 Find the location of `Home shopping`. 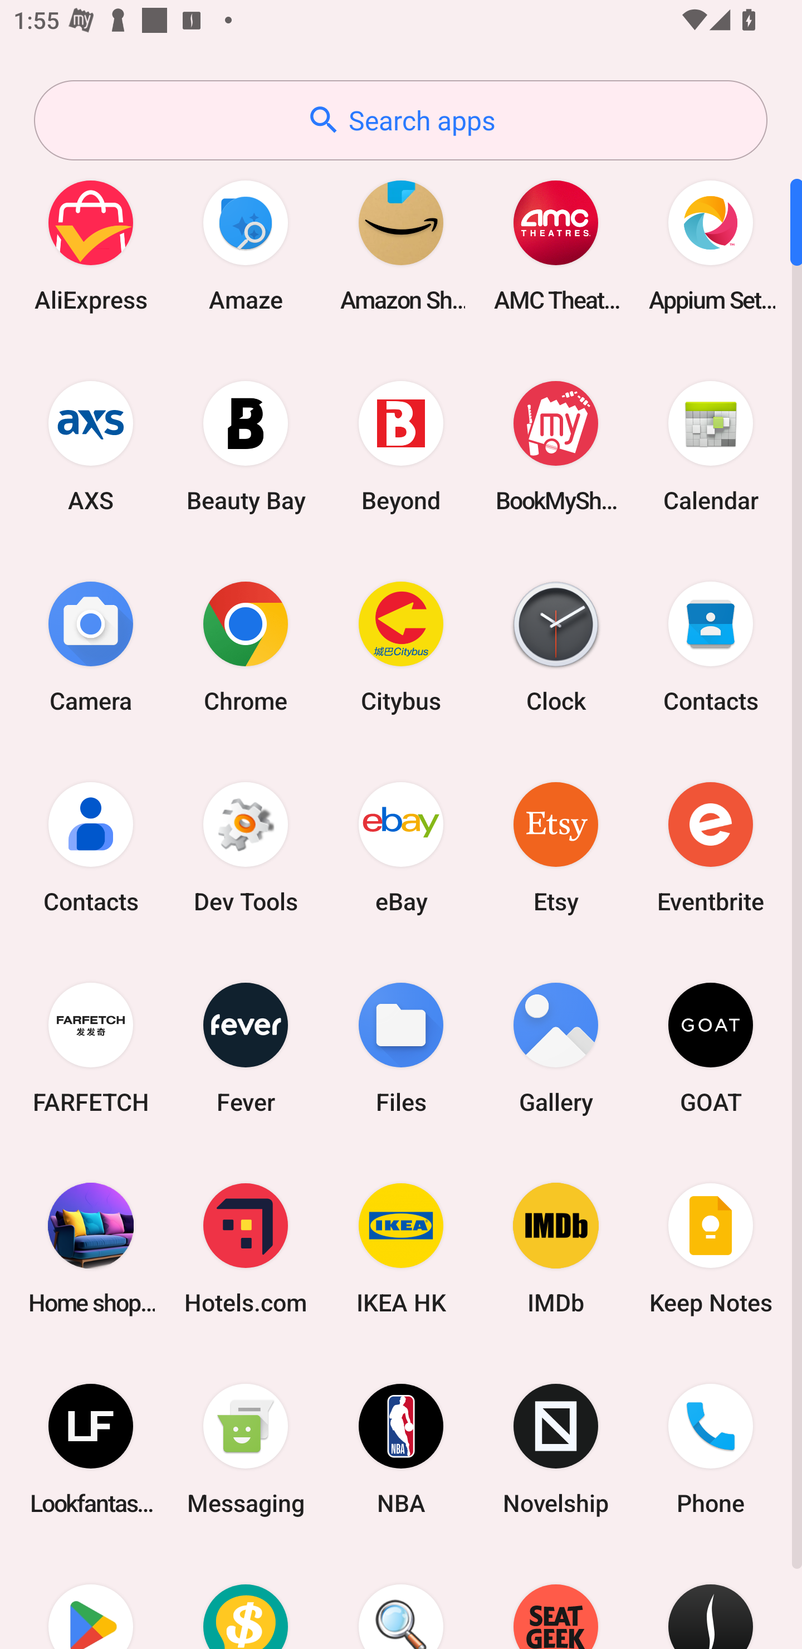

Home shopping is located at coordinates (91, 1248).